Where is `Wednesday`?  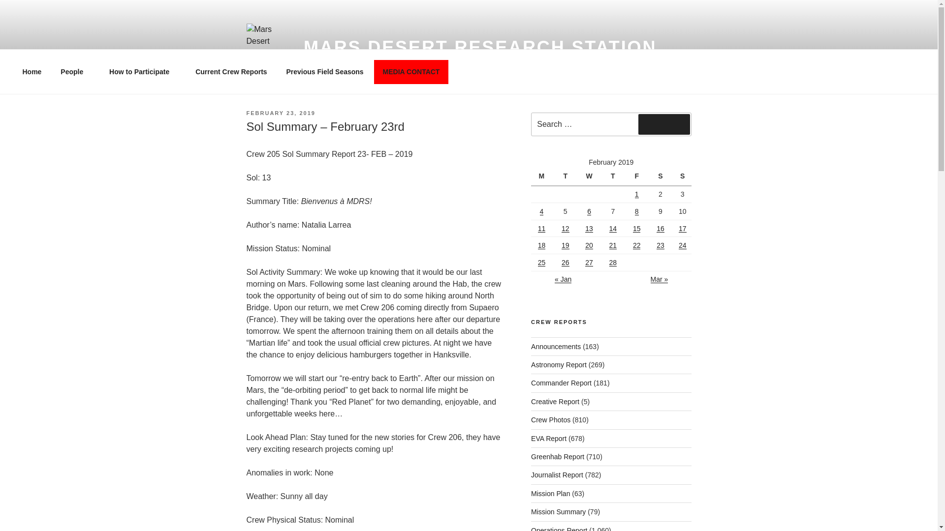 Wednesday is located at coordinates (591, 177).